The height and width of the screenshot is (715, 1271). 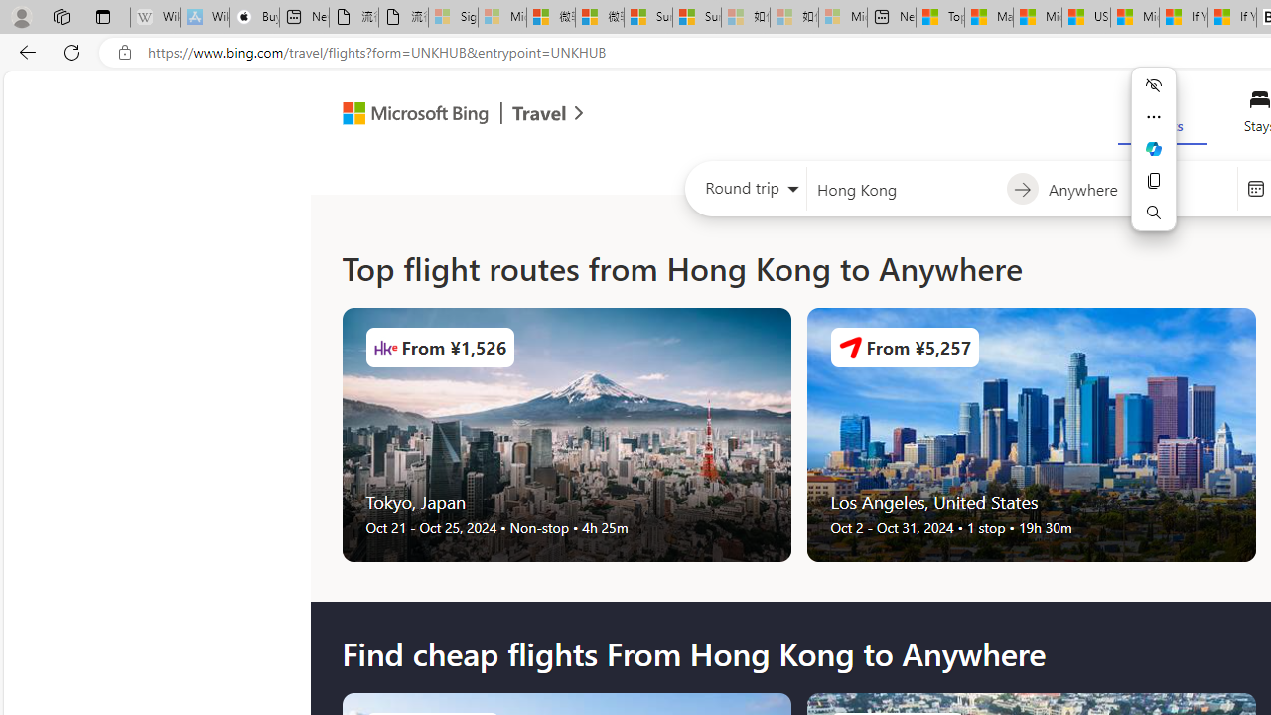 What do you see at coordinates (453, 18) in the screenshot?
I see `Sign in to your Microsoft account - Sleeping` at bounding box center [453, 18].